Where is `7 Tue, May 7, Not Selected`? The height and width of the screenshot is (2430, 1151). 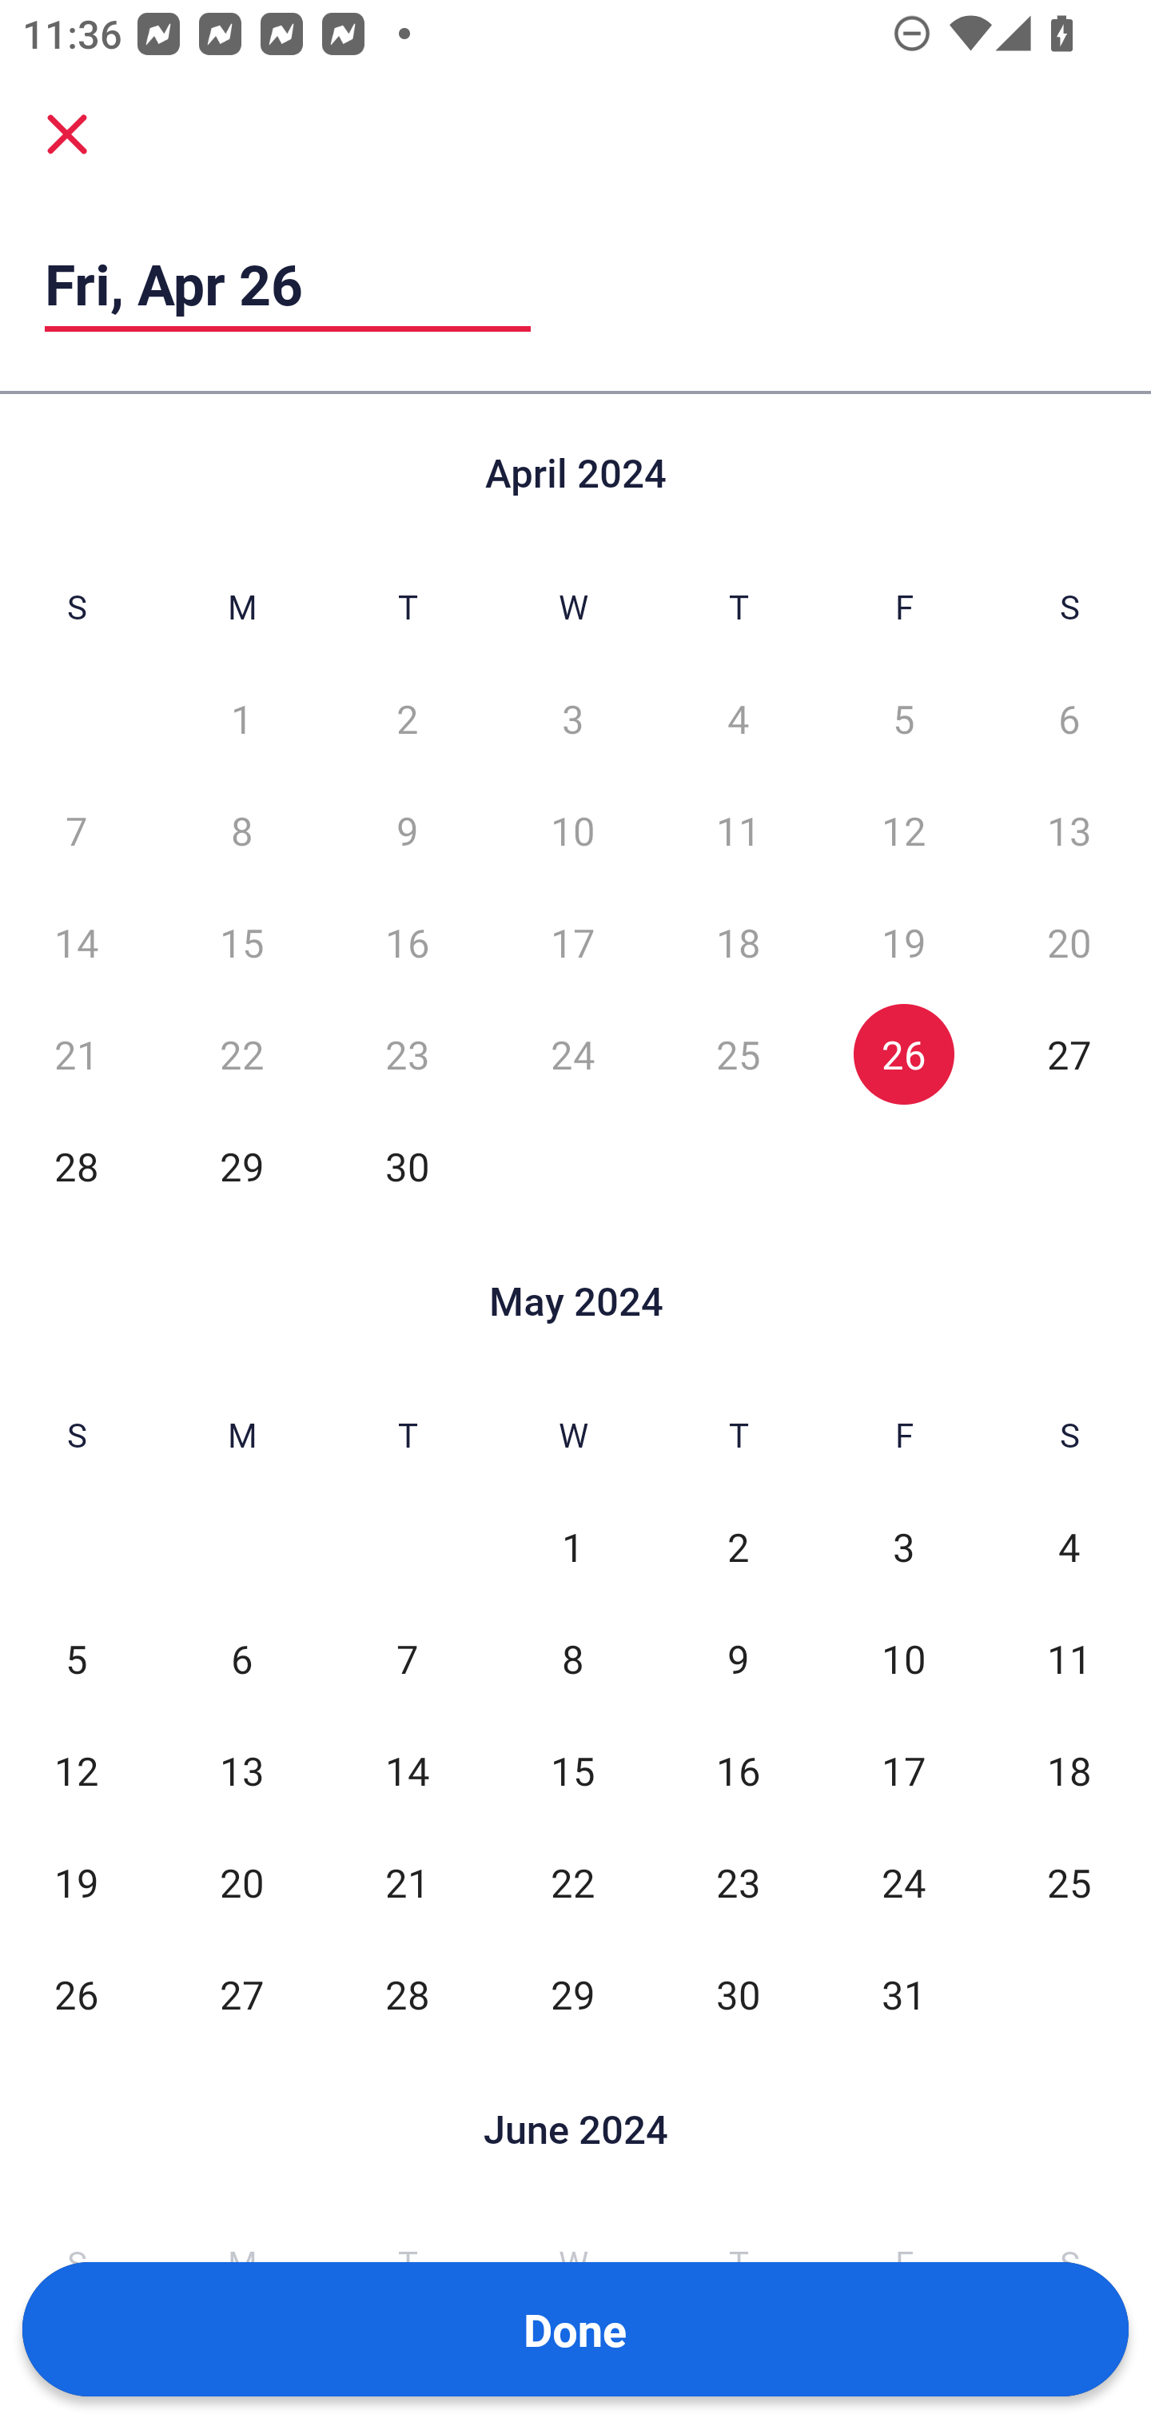
7 Tue, May 7, Not Selected is located at coordinates (408, 1659).